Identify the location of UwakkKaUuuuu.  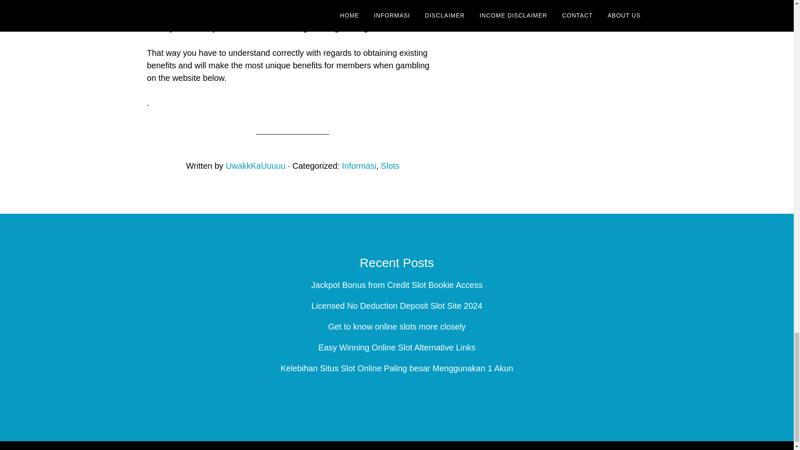
(255, 166).